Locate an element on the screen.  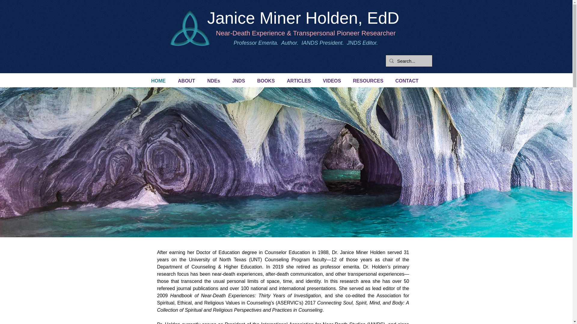
NDEs is located at coordinates (214, 81).